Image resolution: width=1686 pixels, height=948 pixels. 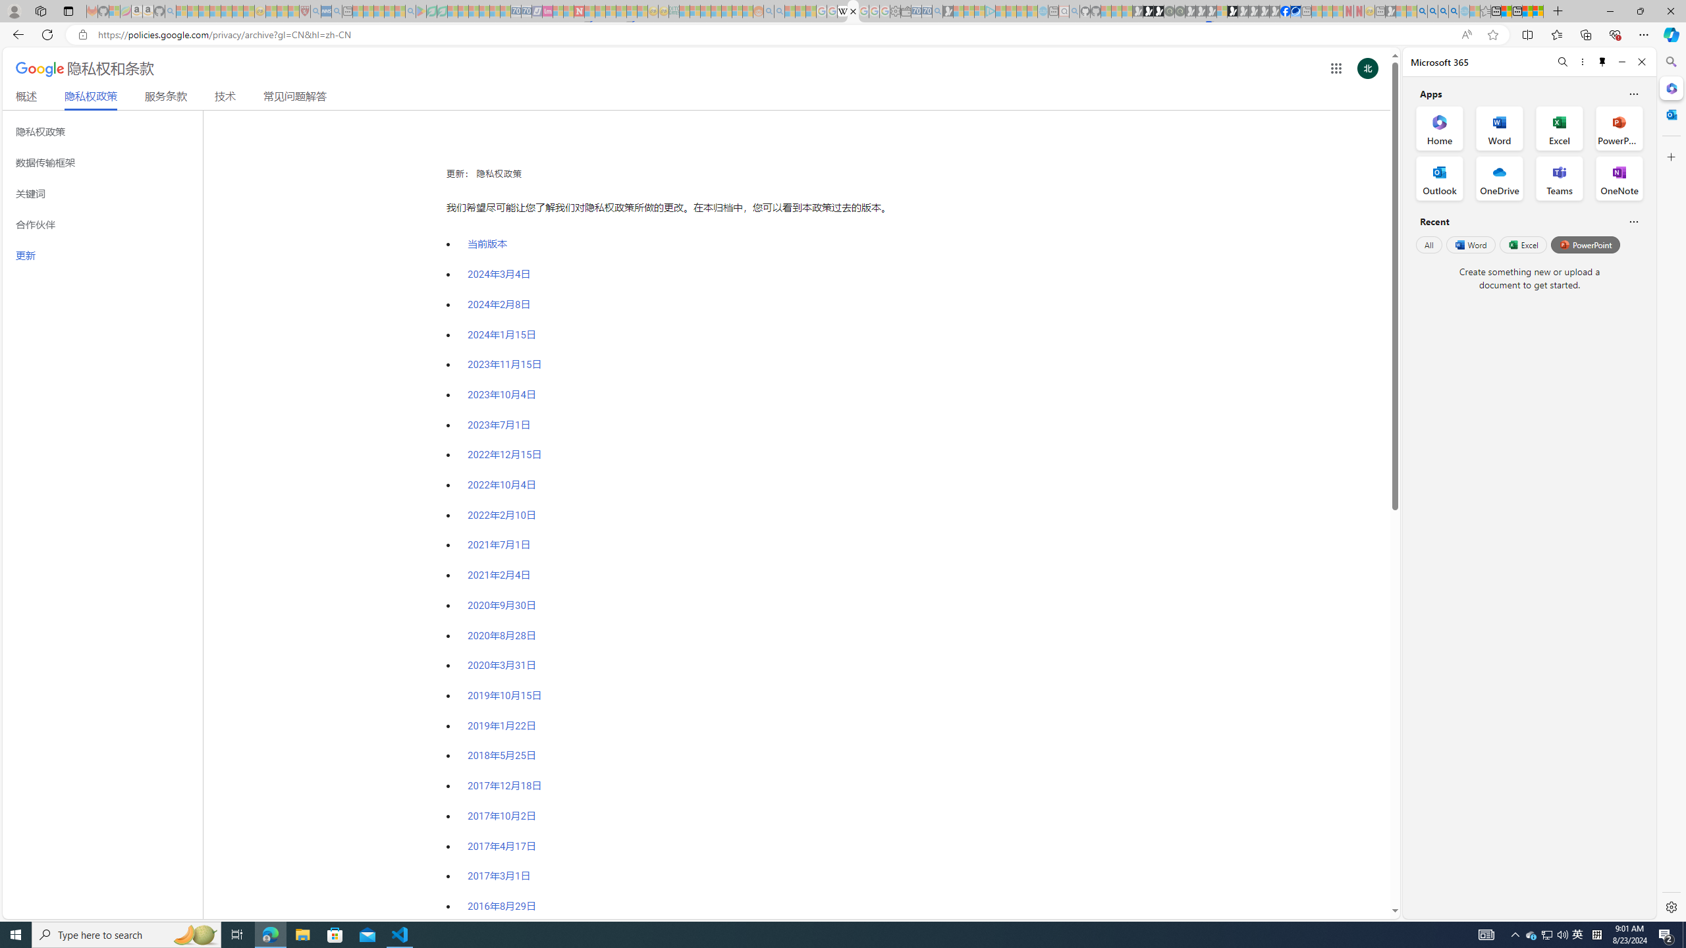 I want to click on Excel Office App, so click(x=1560, y=128).